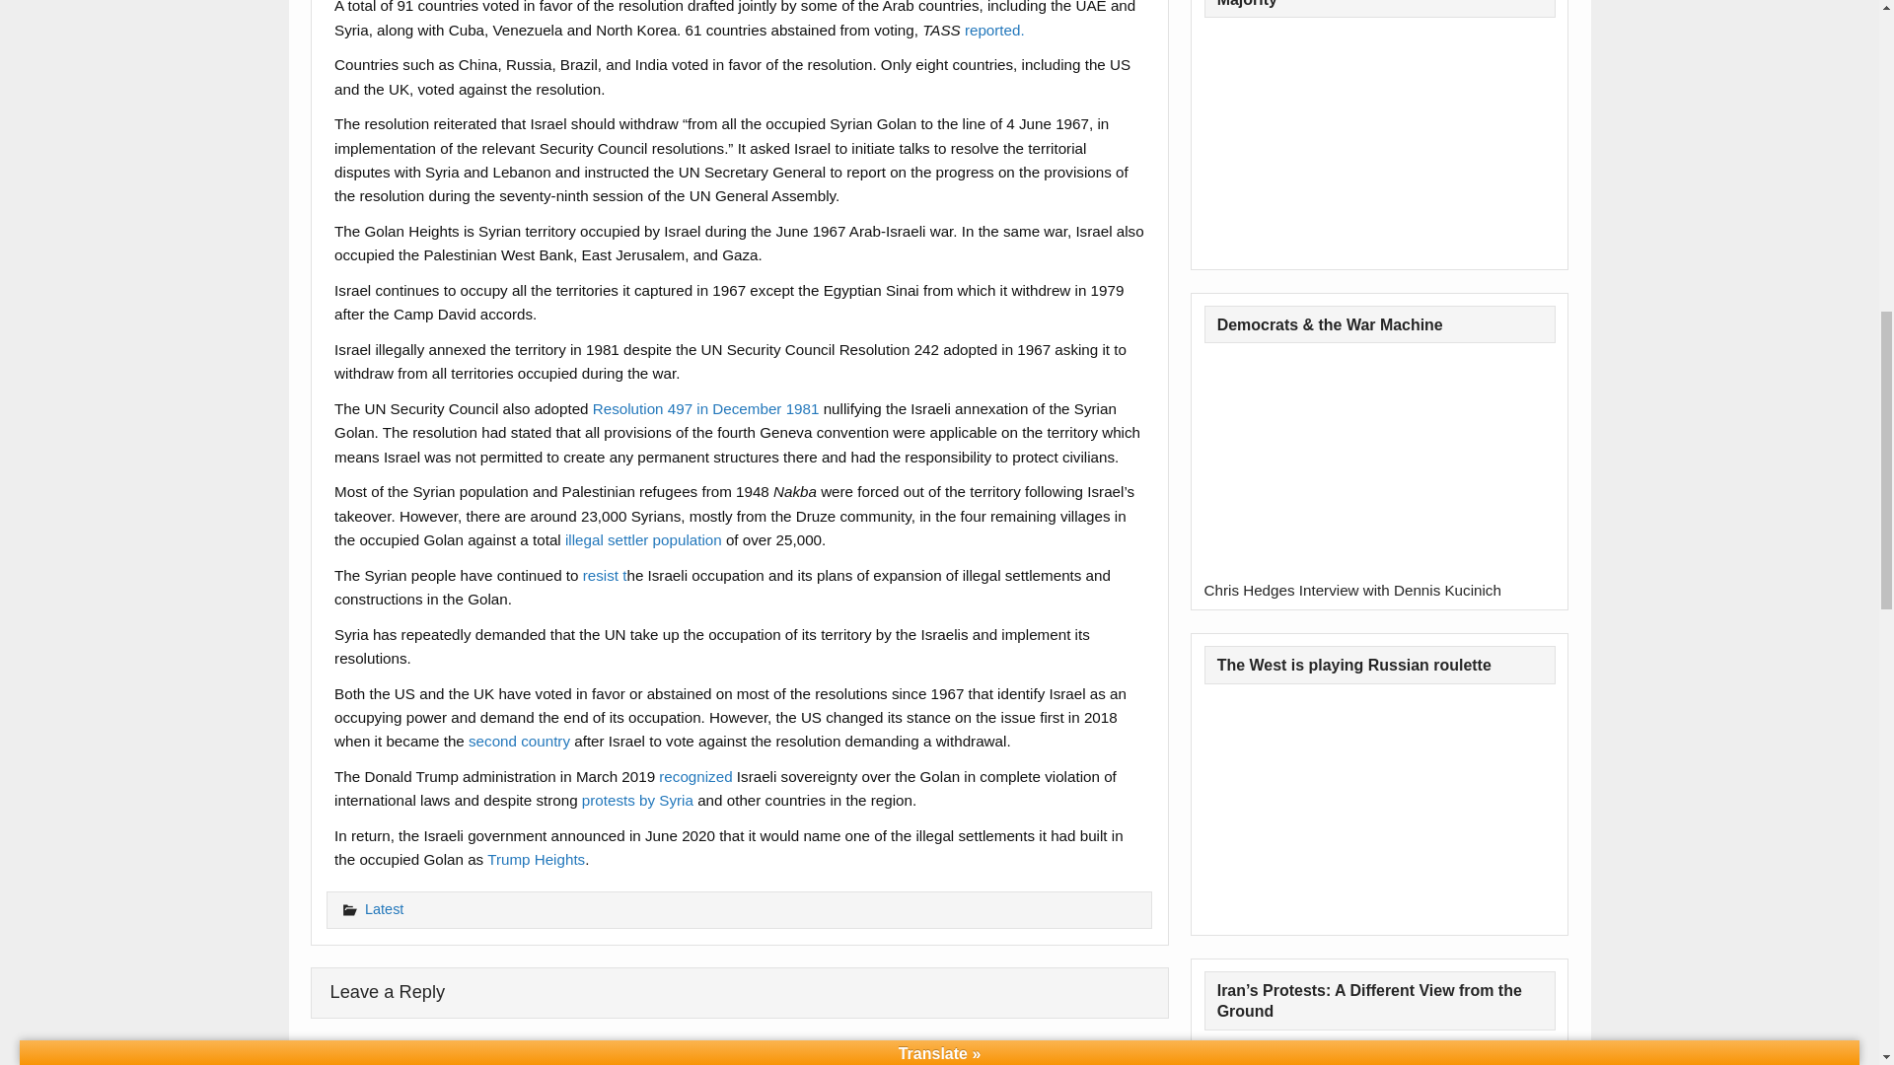 Image resolution: width=1894 pixels, height=1065 pixels. Describe the element at coordinates (643, 539) in the screenshot. I see `illegal settler population` at that location.